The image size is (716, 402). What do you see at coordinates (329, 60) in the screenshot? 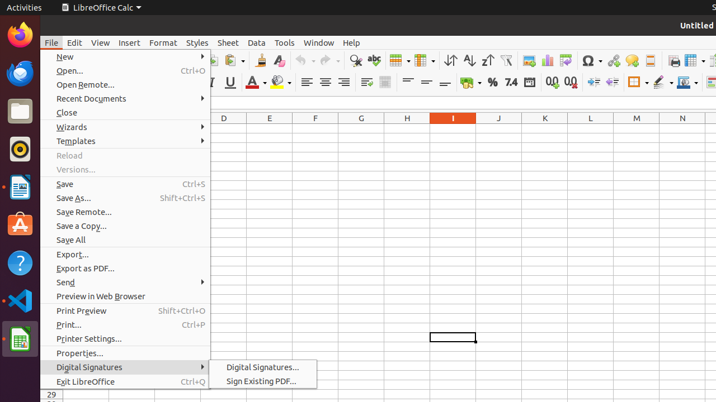
I see `Redo` at bounding box center [329, 60].